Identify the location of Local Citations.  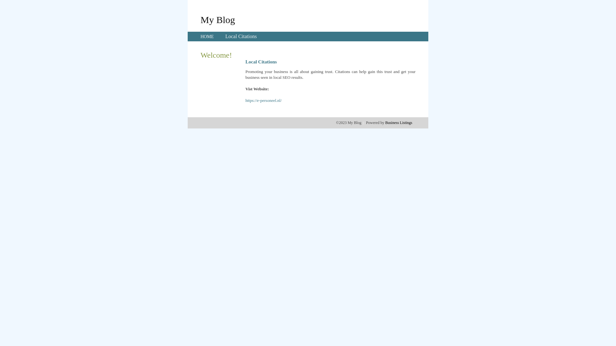
(241, 37).